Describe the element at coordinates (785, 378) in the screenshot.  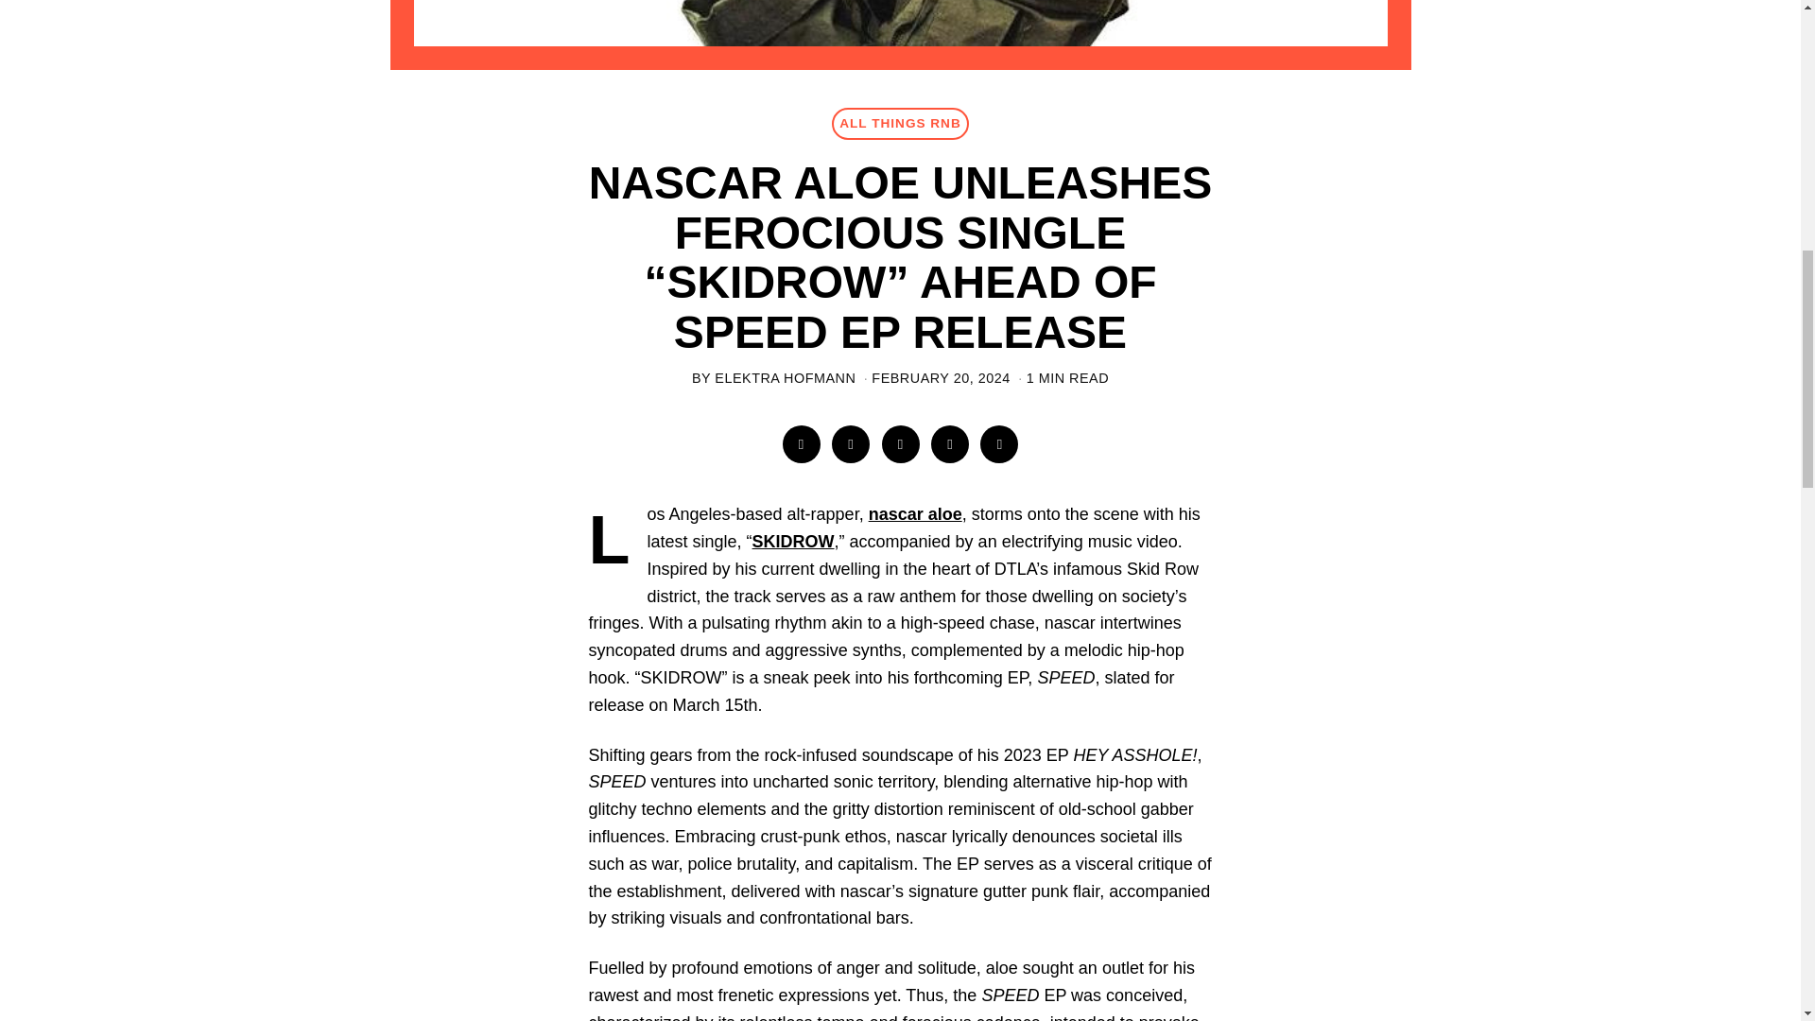
I see `ELEKTRA HOFMANN` at that location.